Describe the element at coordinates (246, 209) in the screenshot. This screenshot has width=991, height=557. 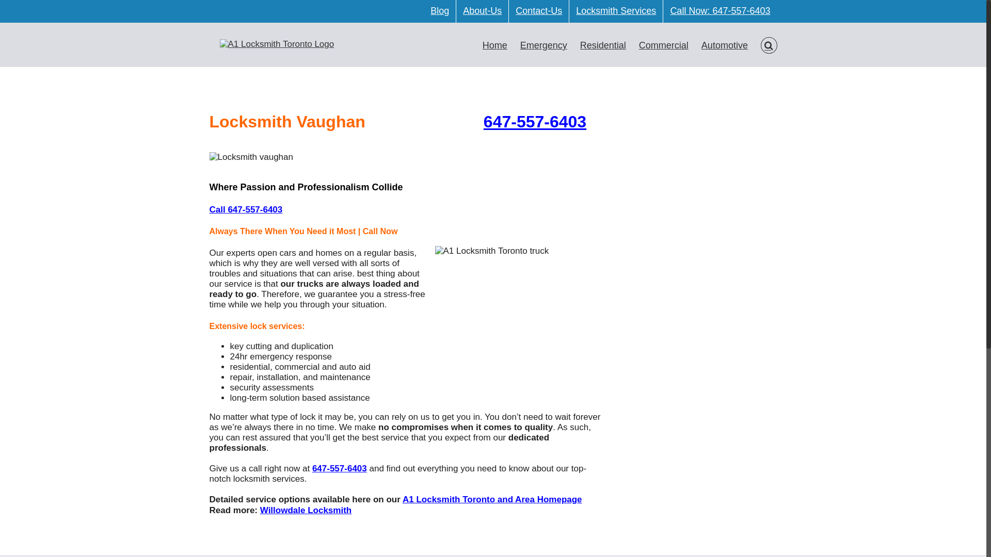
I see `Call 647-557-6403` at that location.